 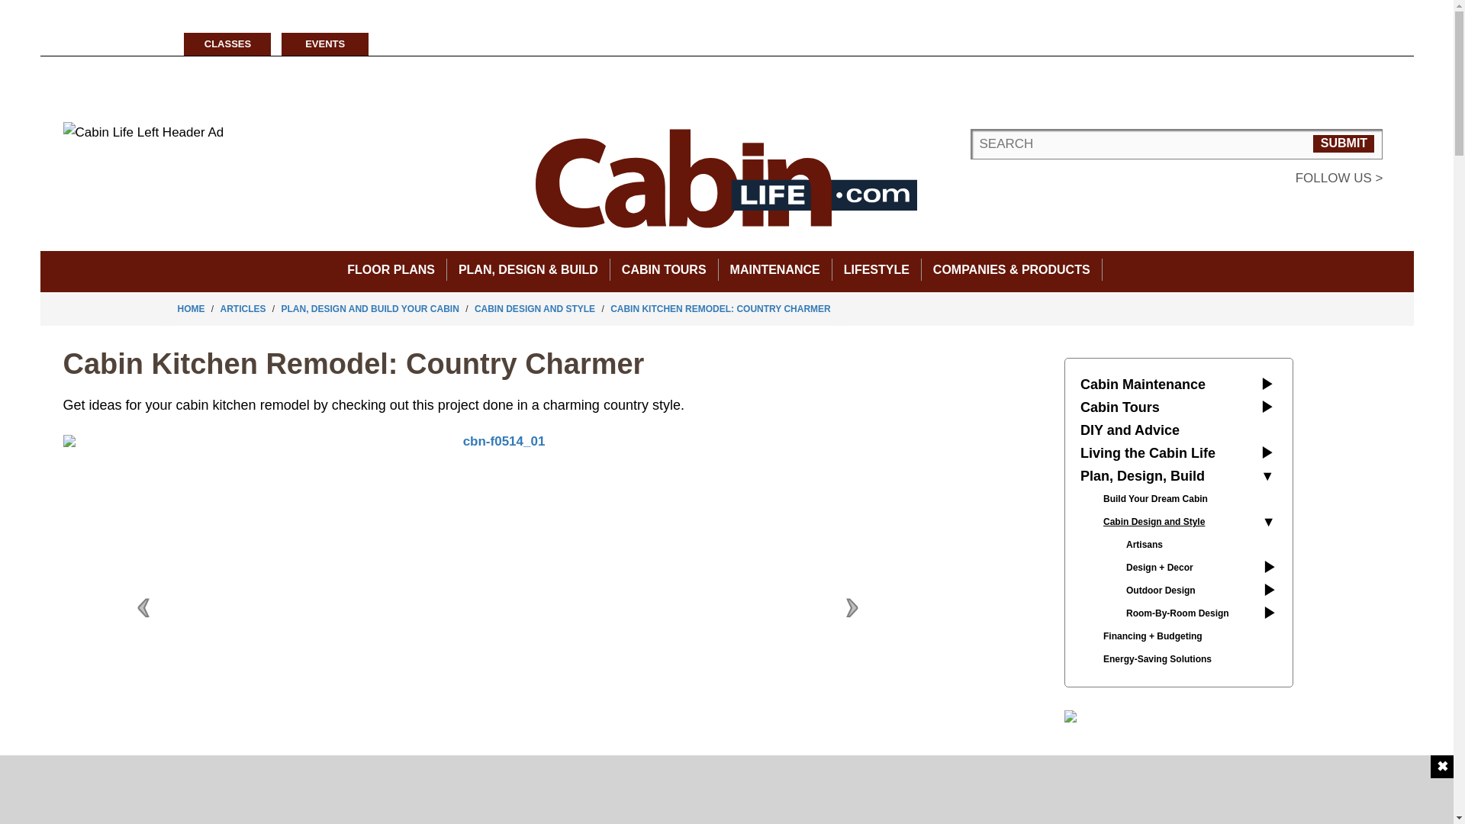 What do you see at coordinates (191, 308) in the screenshot?
I see `HOME` at bounding box center [191, 308].